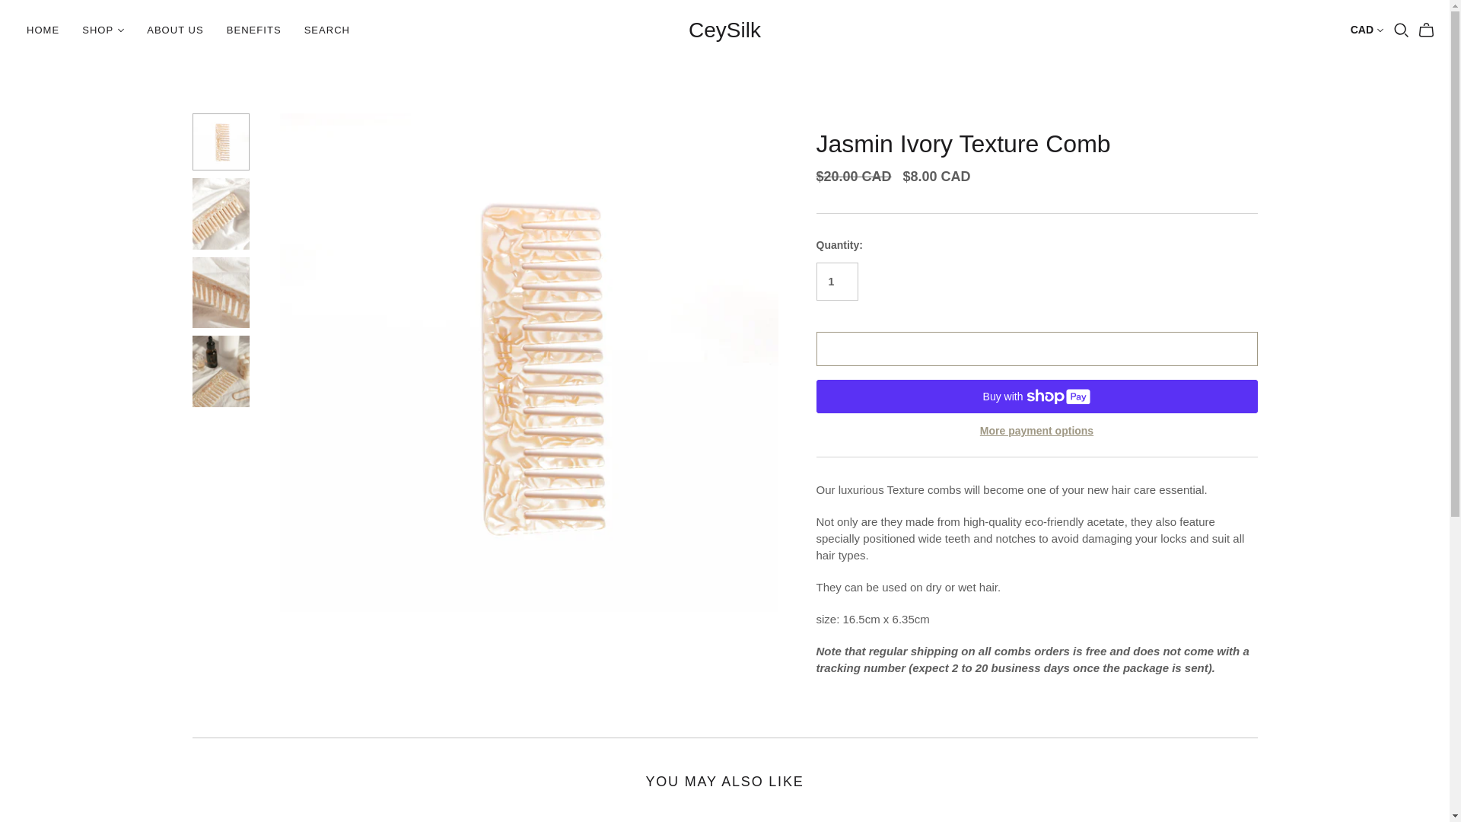 The image size is (1461, 822). I want to click on ABOUT US, so click(175, 30).